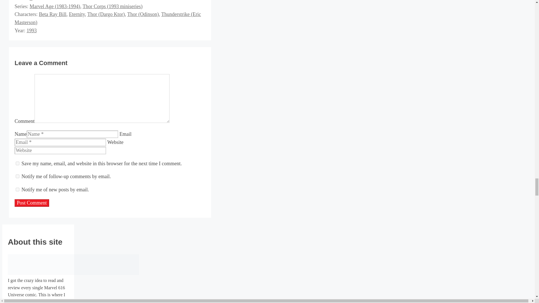 The image size is (539, 303). Describe the element at coordinates (17, 163) in the screenshot. I see `yes` at that location.